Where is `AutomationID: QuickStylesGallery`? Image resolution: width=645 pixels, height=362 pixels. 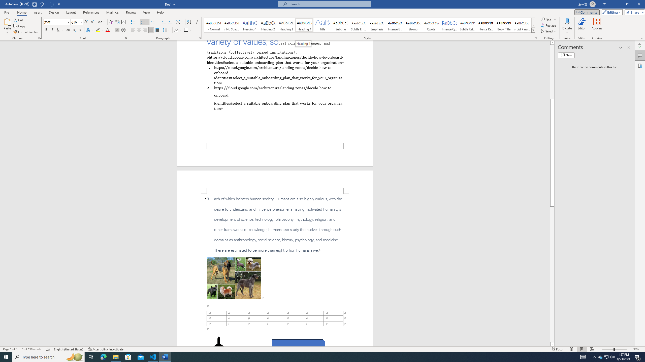
AutomationID: QuickStylesGallery is located at coordinates (370, 25).